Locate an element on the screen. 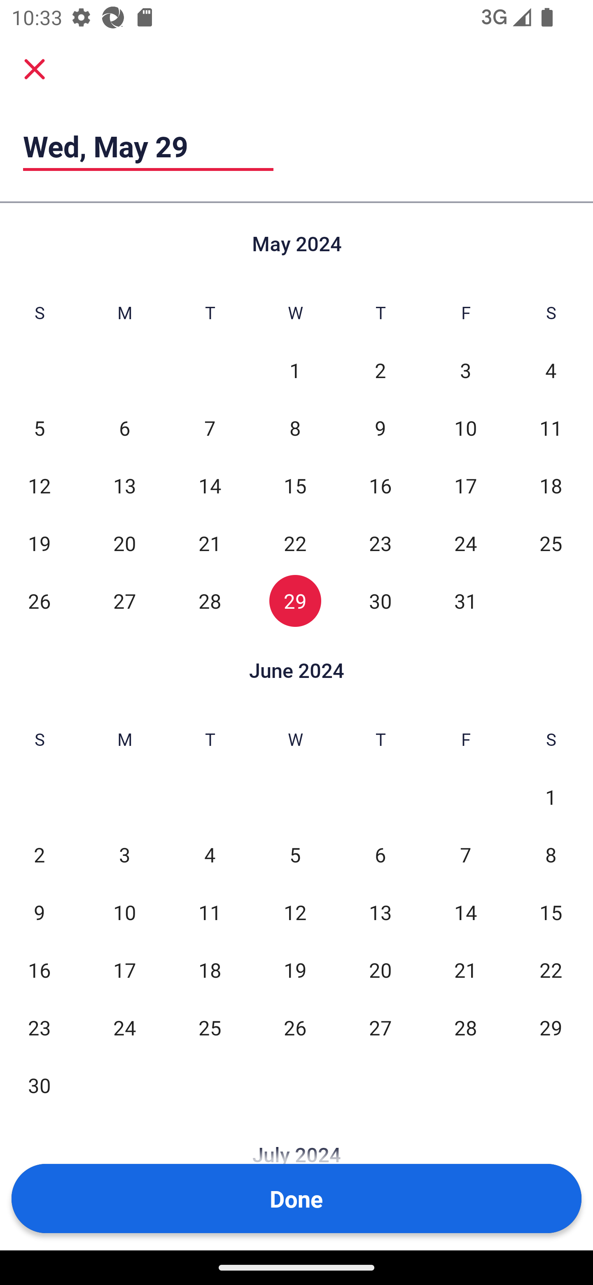 The width and height of the screenshot is (593, 1285). 18 Sat, May 18, Not Selected is located at coordinates (551, 485).